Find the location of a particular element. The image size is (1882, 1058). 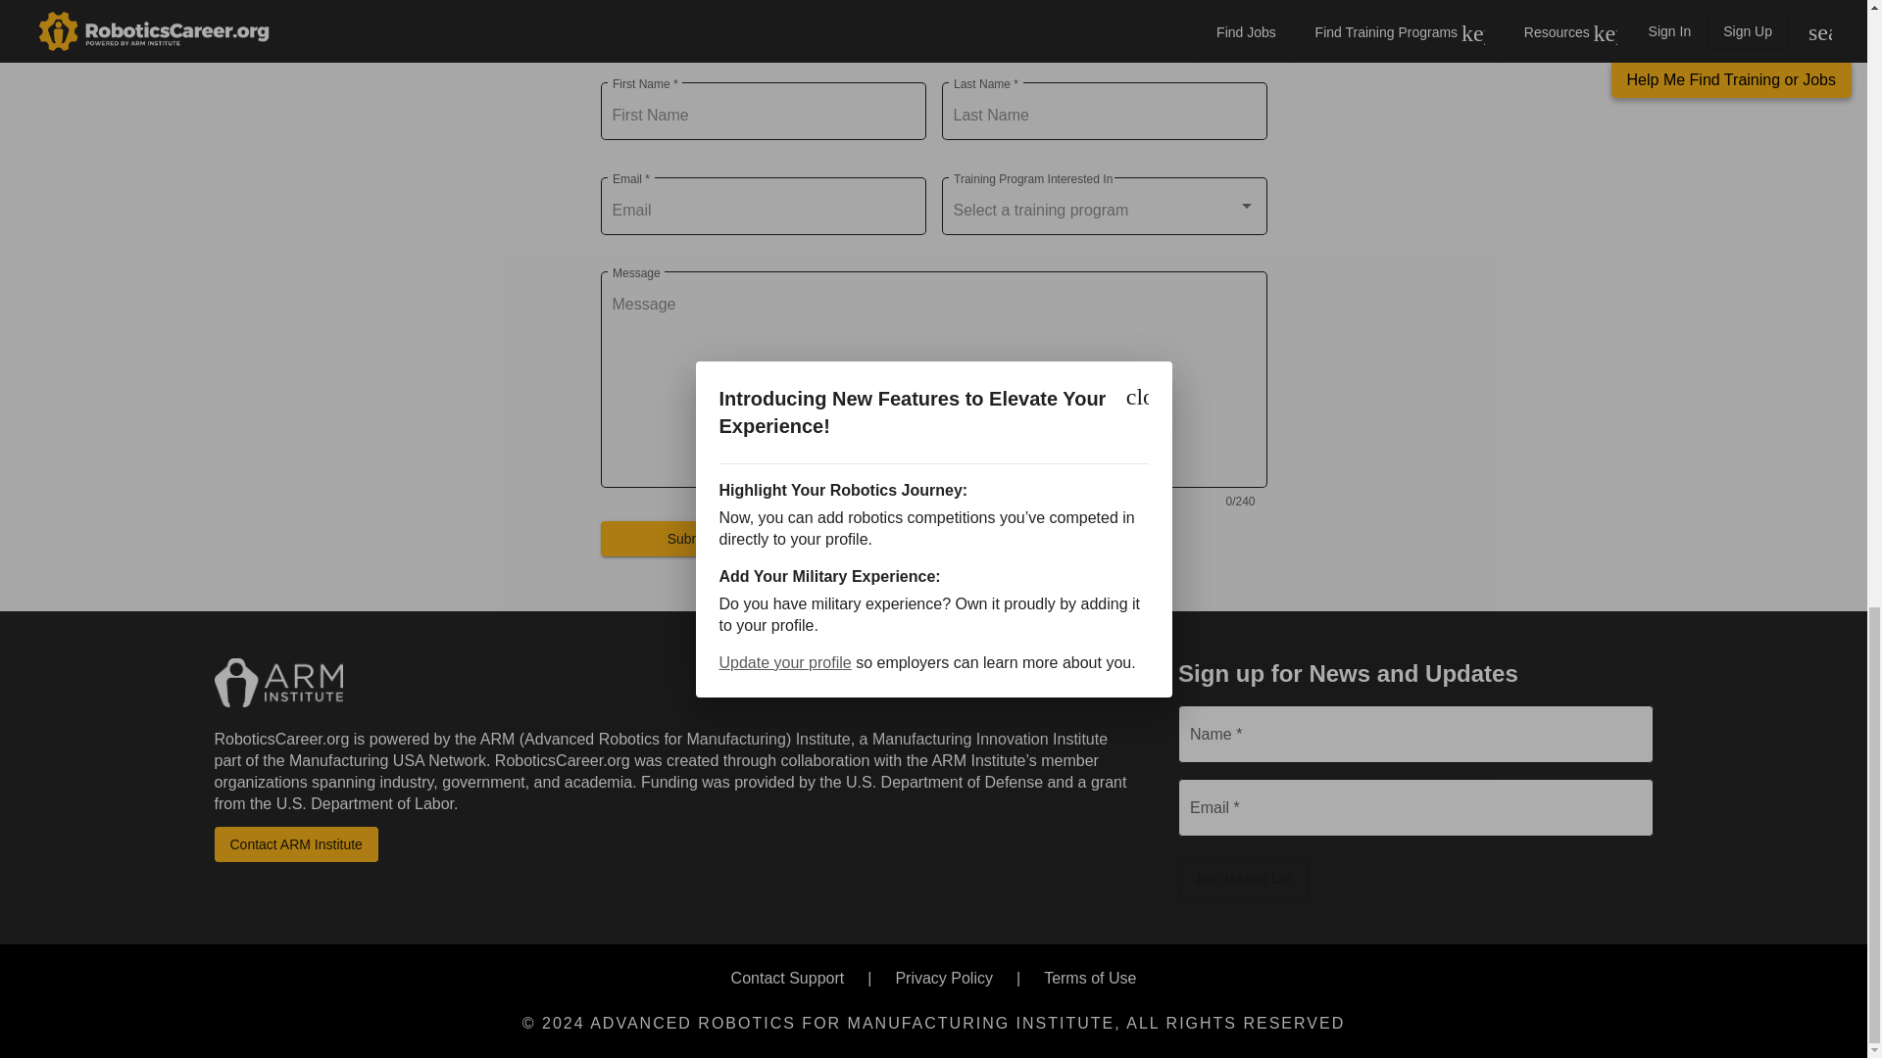

Join Mailing List is located at coordinates (1243, 878).